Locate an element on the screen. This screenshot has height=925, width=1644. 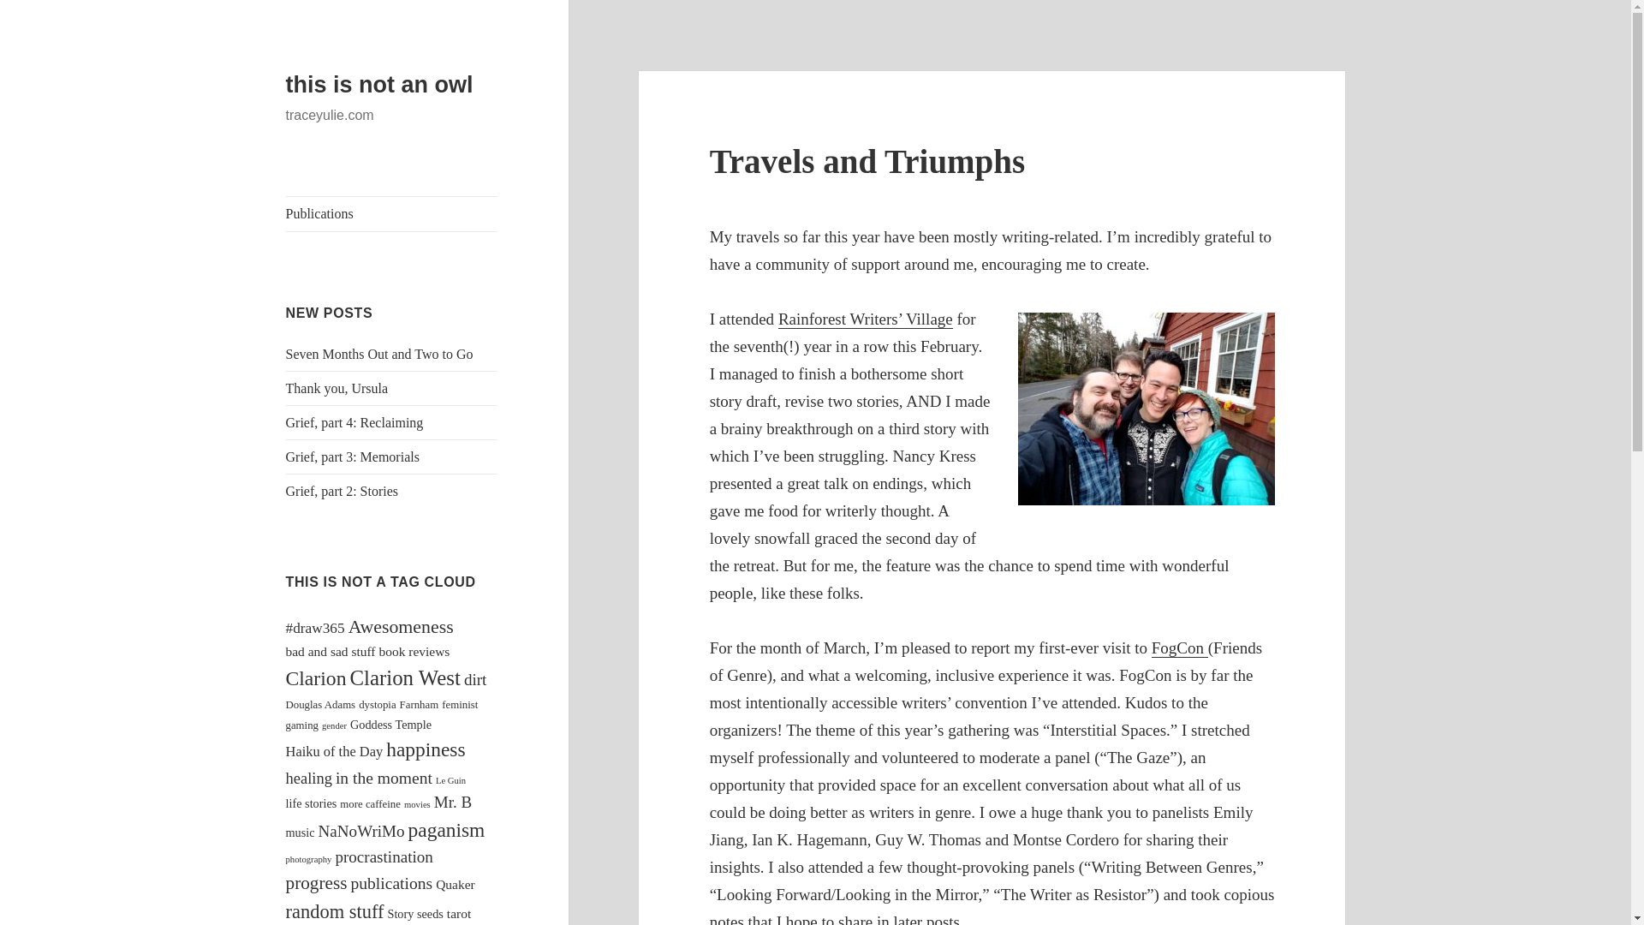
Thank you, Ursula is located at coordinates (337, 388).